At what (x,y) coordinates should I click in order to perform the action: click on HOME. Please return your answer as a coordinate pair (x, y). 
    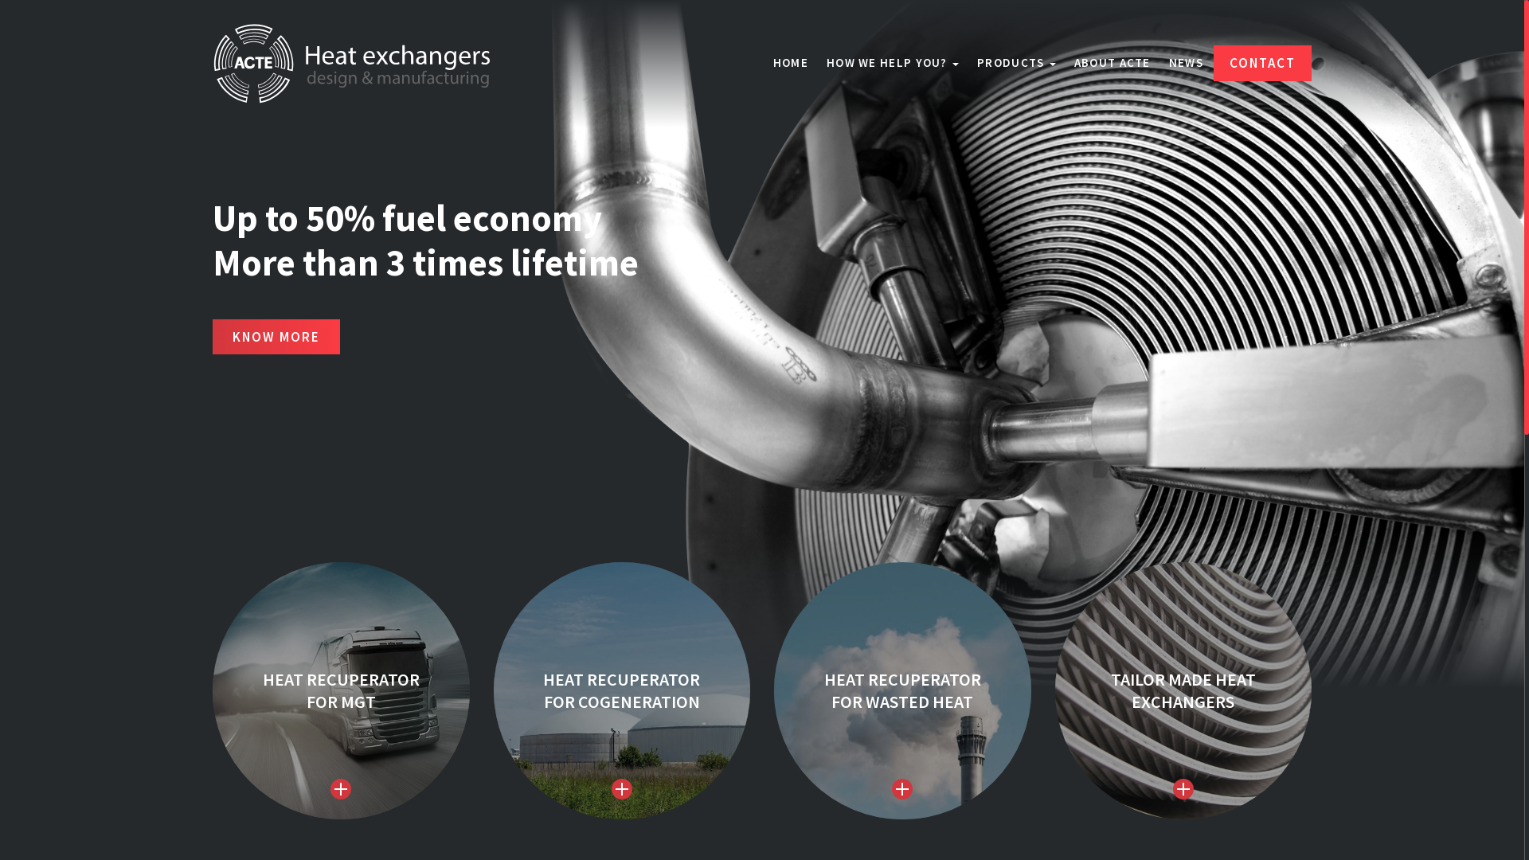
    Looking at the image, I should click on (791, 63).